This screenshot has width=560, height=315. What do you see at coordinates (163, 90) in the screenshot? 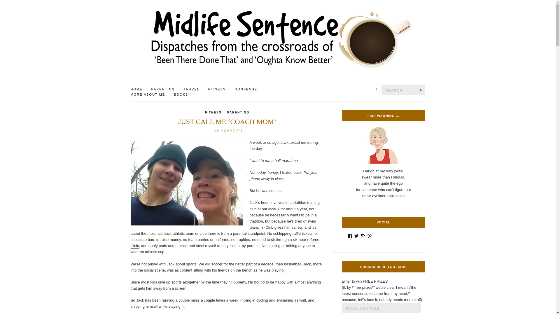
I see `PARENTING` at bounding box center [163, 90].